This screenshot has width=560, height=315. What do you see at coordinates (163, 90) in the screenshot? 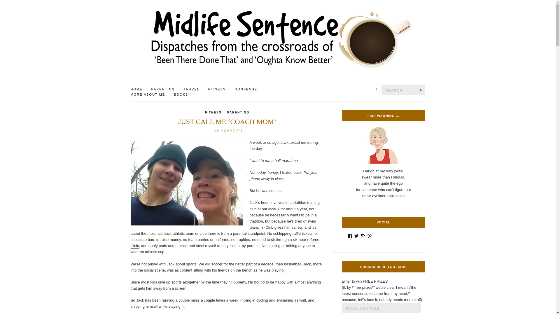
I see `PARENTING` at bounding box center [163, 90].